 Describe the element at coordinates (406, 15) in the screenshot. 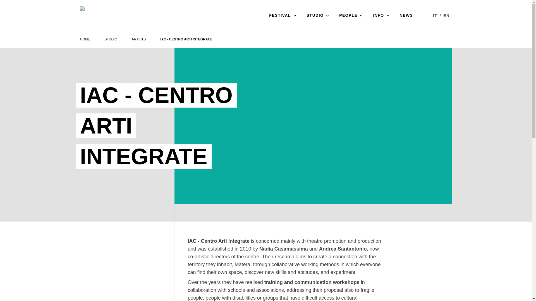

I see `NEWS` at that location.